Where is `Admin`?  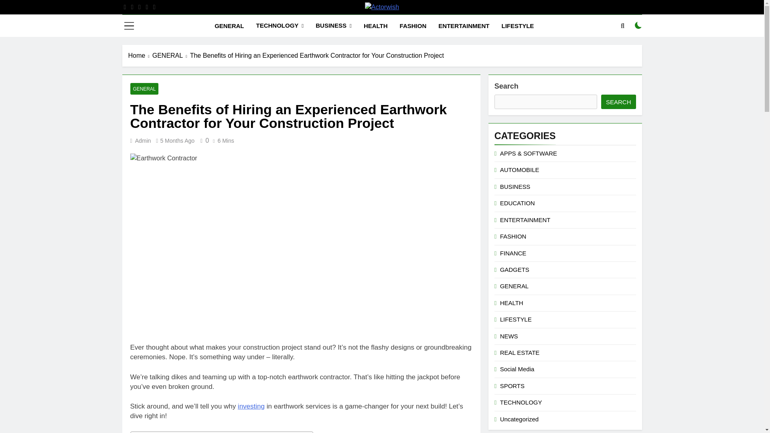
Admin is located at coordinates (143, 140).